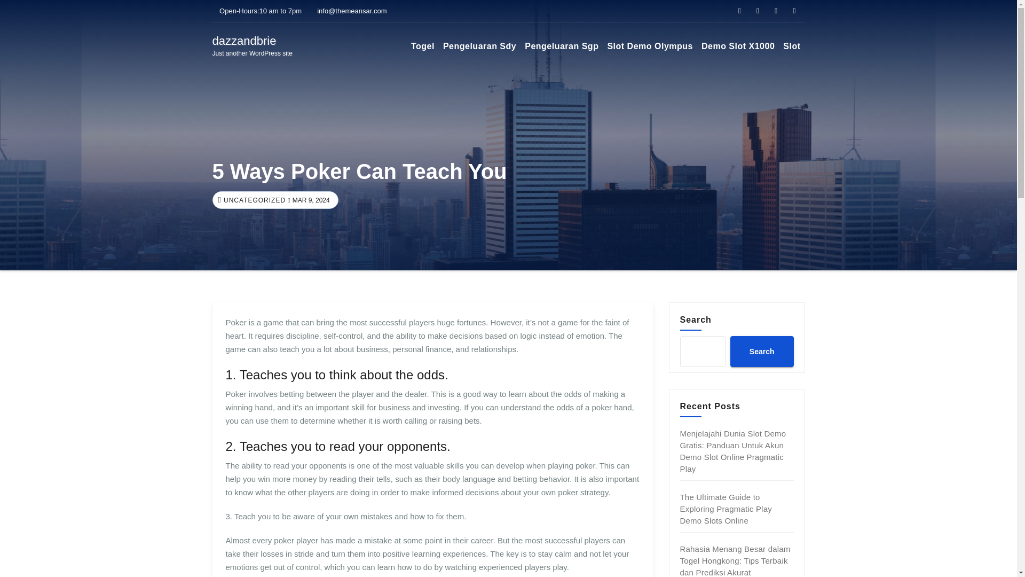 Image resolution: width=1025 pixels, height=577 pixels. I want to click on slot demo olympus, so click(649, 46).